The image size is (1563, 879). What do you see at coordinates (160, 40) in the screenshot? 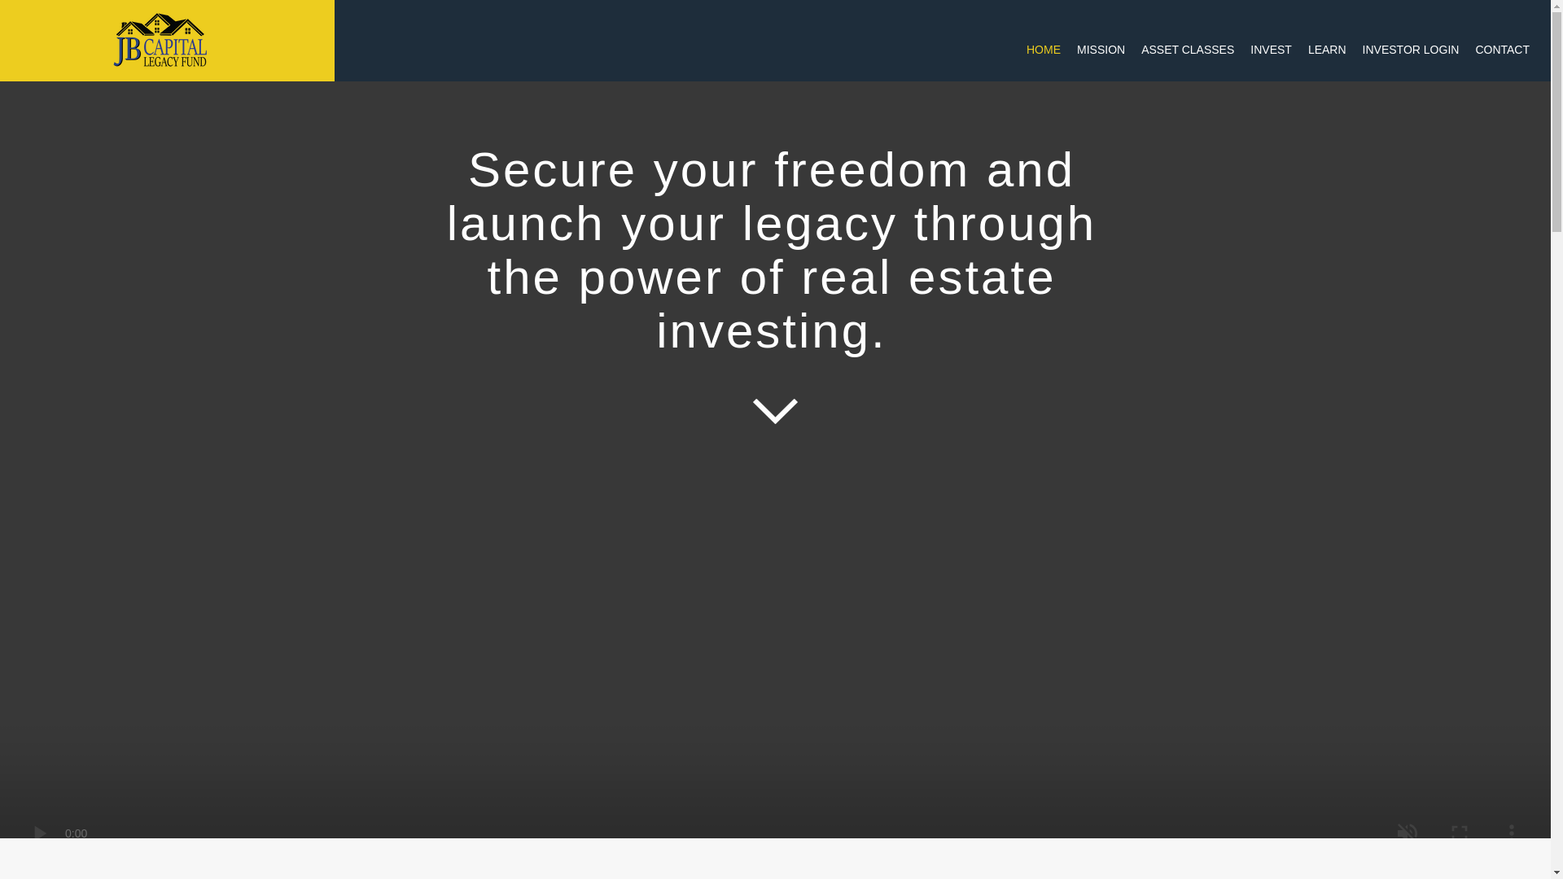
I see `Final-LegacyPNG.png` at bounding box center [160, 40].